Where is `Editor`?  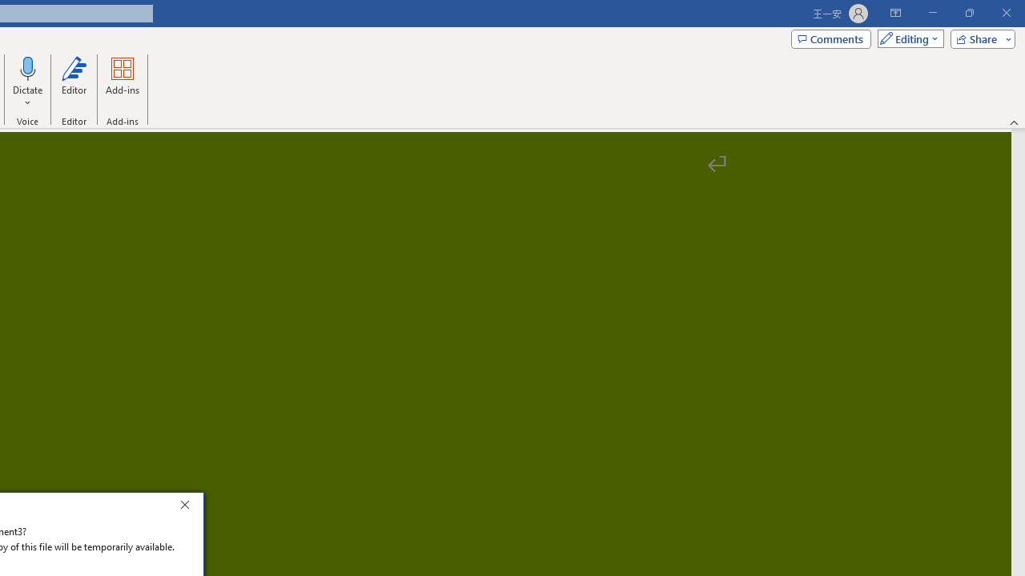
Editor is located at coordinates (74, 82).